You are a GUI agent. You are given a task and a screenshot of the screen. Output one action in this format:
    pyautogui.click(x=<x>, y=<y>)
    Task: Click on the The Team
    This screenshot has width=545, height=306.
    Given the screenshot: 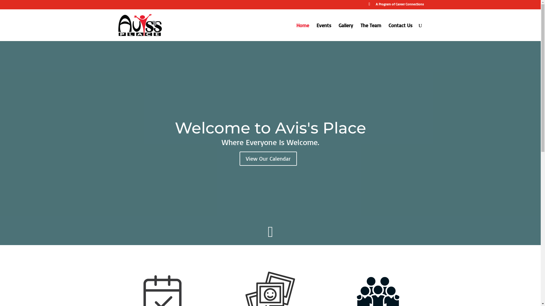 What is the action you would take?
    pyautogui.click(x=371, y=32)
    